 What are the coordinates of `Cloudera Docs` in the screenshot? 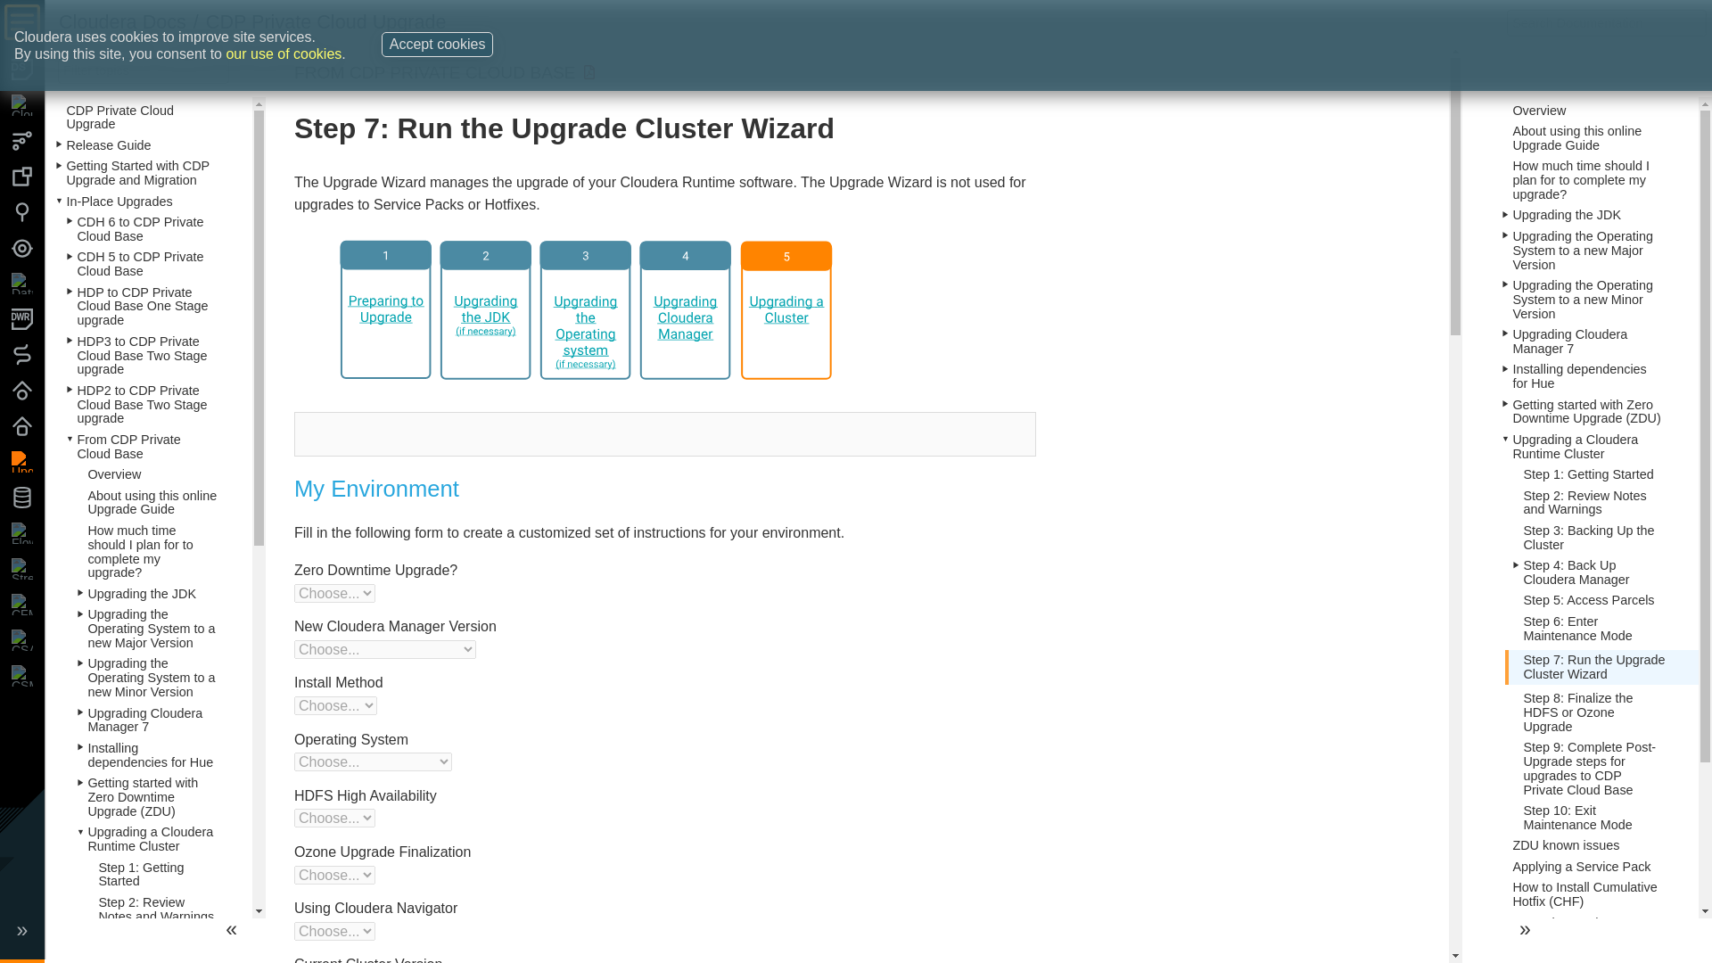 It's located at (122, 21).